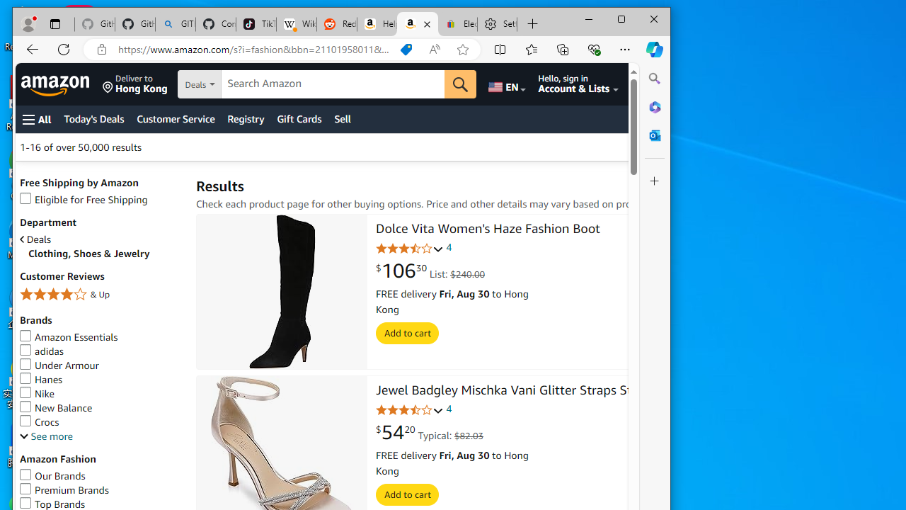 The width and height of the screenshot is (906, 510). I want to click on GITHUB - Search, so click(176, 24).